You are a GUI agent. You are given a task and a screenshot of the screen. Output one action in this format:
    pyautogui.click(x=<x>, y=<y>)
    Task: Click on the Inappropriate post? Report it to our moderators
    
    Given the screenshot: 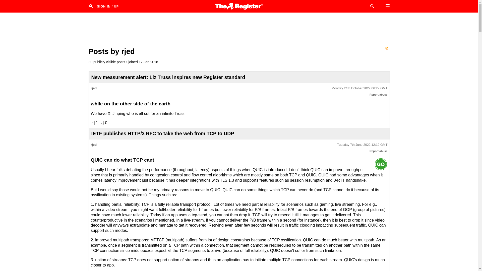 What is the action you would take?
    pyautogui.click(x=379, y=95)
    